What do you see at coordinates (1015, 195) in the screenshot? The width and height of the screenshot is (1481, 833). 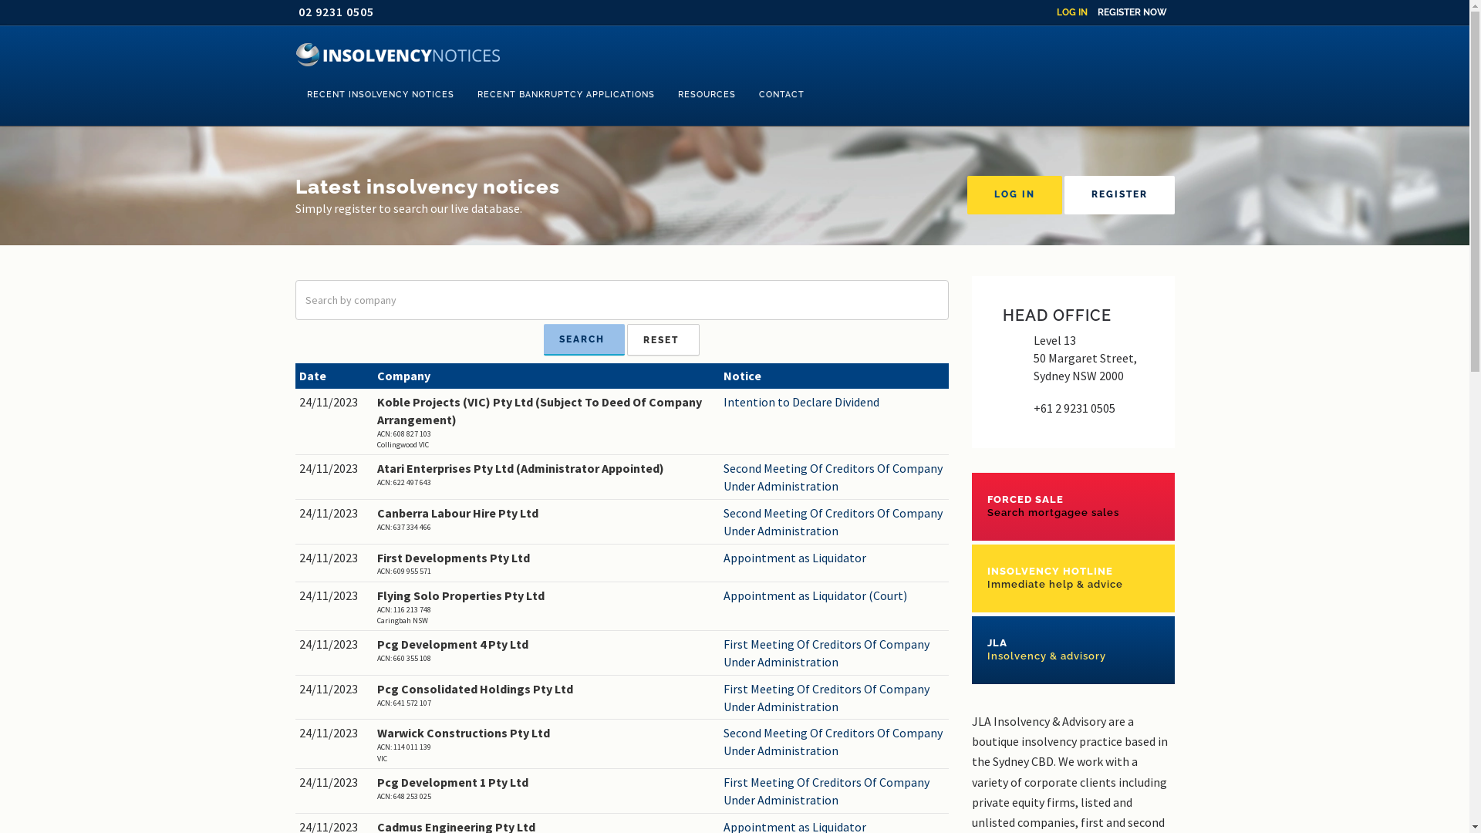 I see `LOG IN` at bounding box center [1015, 195].